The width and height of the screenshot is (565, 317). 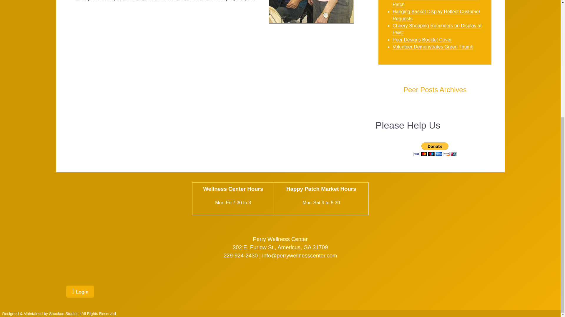 I want to click on Peer Designs Booklet Cover, so click(x=422, y=40).